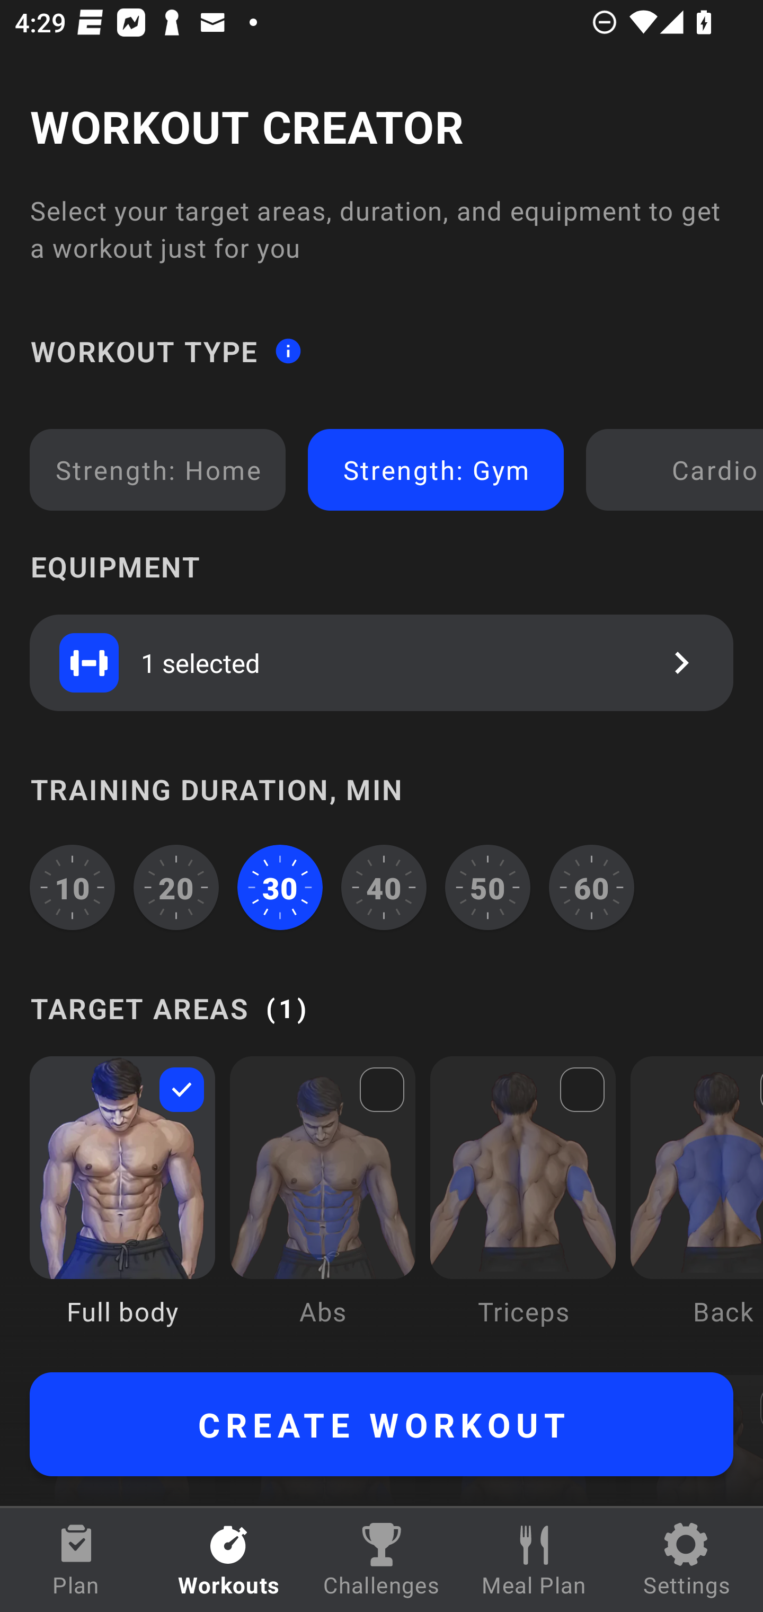  Describe the element at coordinates (487, 887) in the screenshot. I see `50` at that location.